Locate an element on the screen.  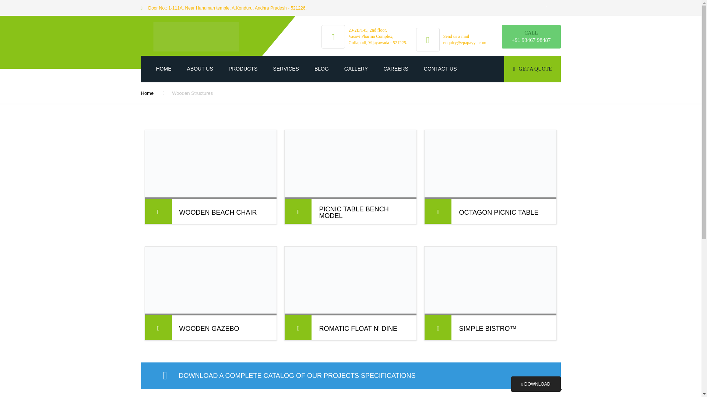
GET A QUOTE is located at coordinates (532, 69).